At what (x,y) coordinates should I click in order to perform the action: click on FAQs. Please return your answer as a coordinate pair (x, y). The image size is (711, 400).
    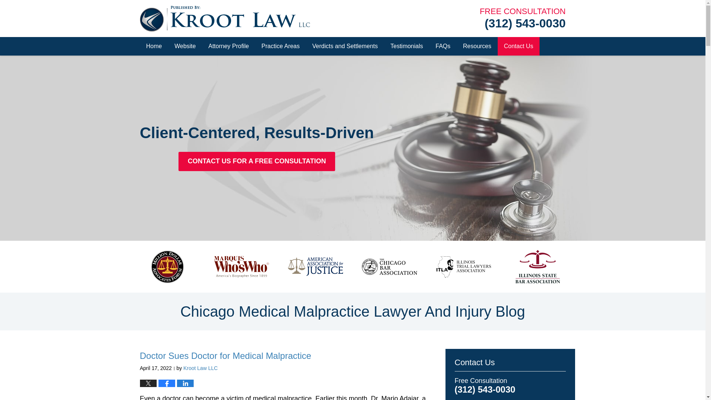
    Looking at the image, I should click on (443, 46).